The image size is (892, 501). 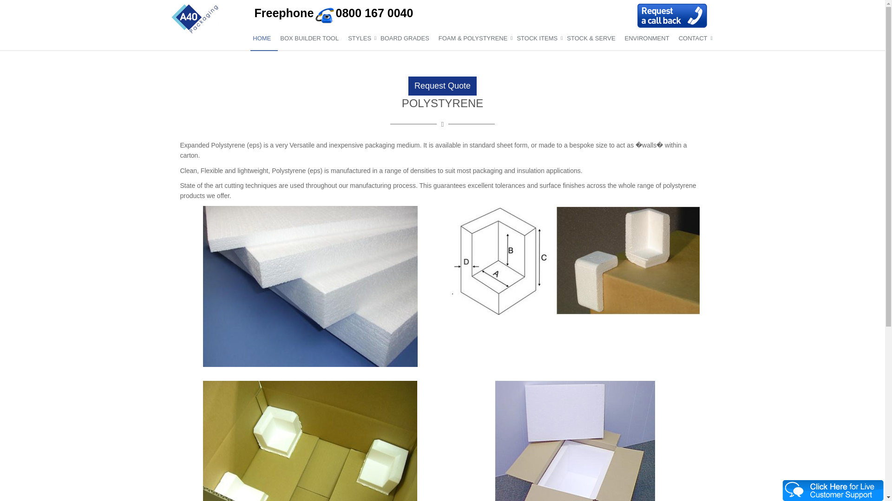 I want to click on BOX BUILDER TOOL, so click(x=311, y=39).